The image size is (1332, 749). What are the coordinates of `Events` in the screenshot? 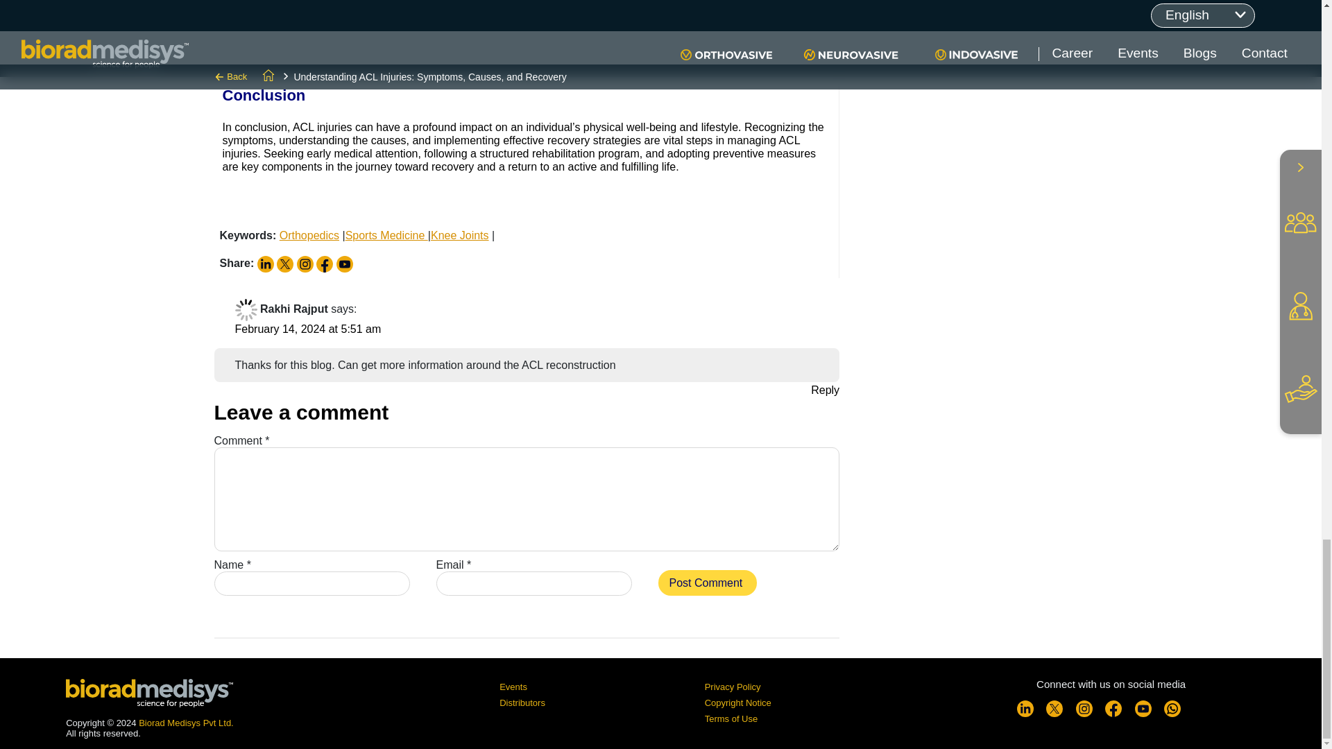 It's located at (513, 687).